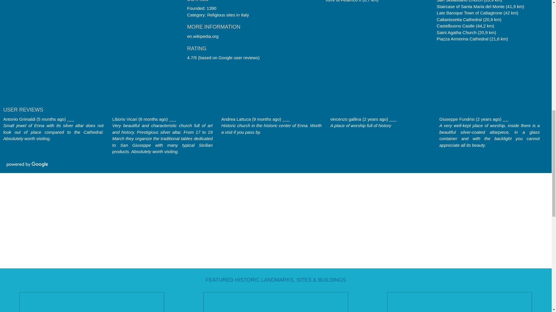 The image size is (556, 312). I want to click on Exploring the History of Northern Poland, so click(92, 302).